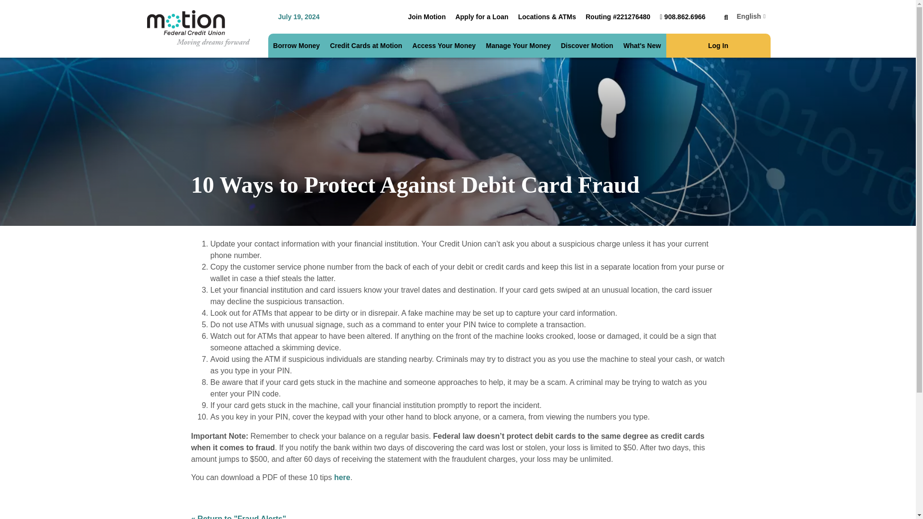 The image size is (923, 519). I want to click on Access Your Money, so click(444, 45).